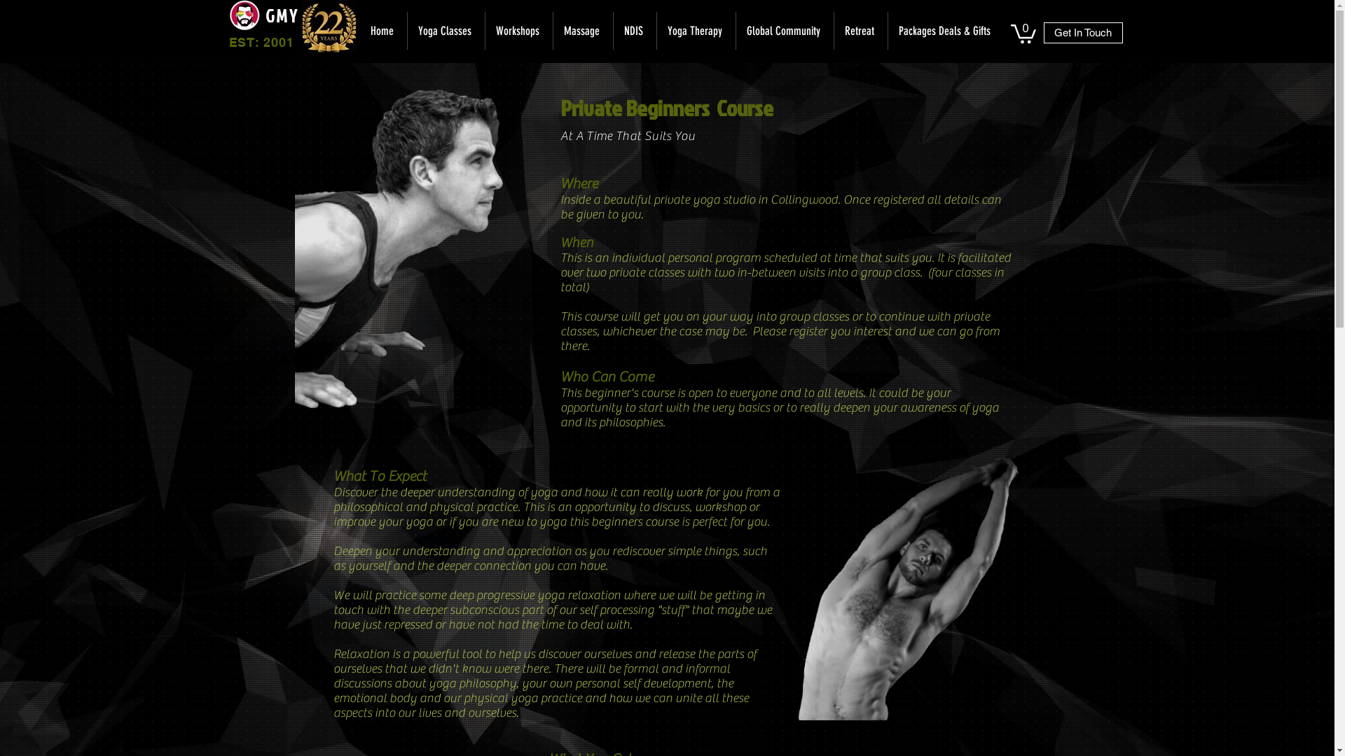  What do you see at coordinates (446, 31) in the screenshot?
I see `Yoga Classes` at bounding box center [446, 31].